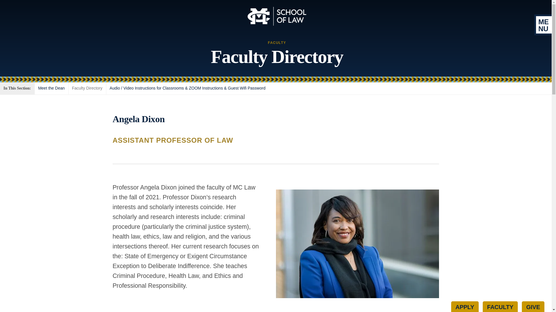  Describe the element at coordinates (277, 43) in the screenshot. I see `FACULTY` at that location.